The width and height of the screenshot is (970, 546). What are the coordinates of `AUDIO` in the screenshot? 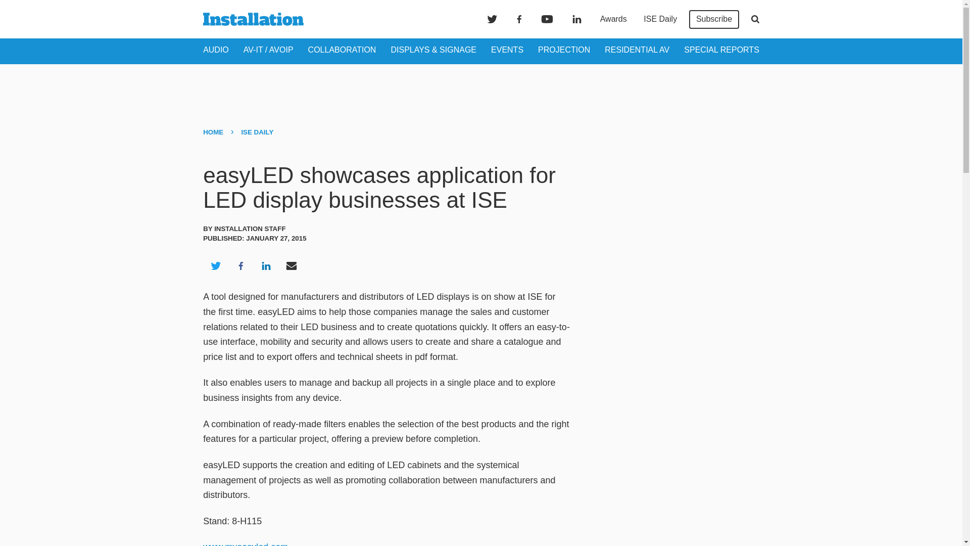 It's located at (216, 50).